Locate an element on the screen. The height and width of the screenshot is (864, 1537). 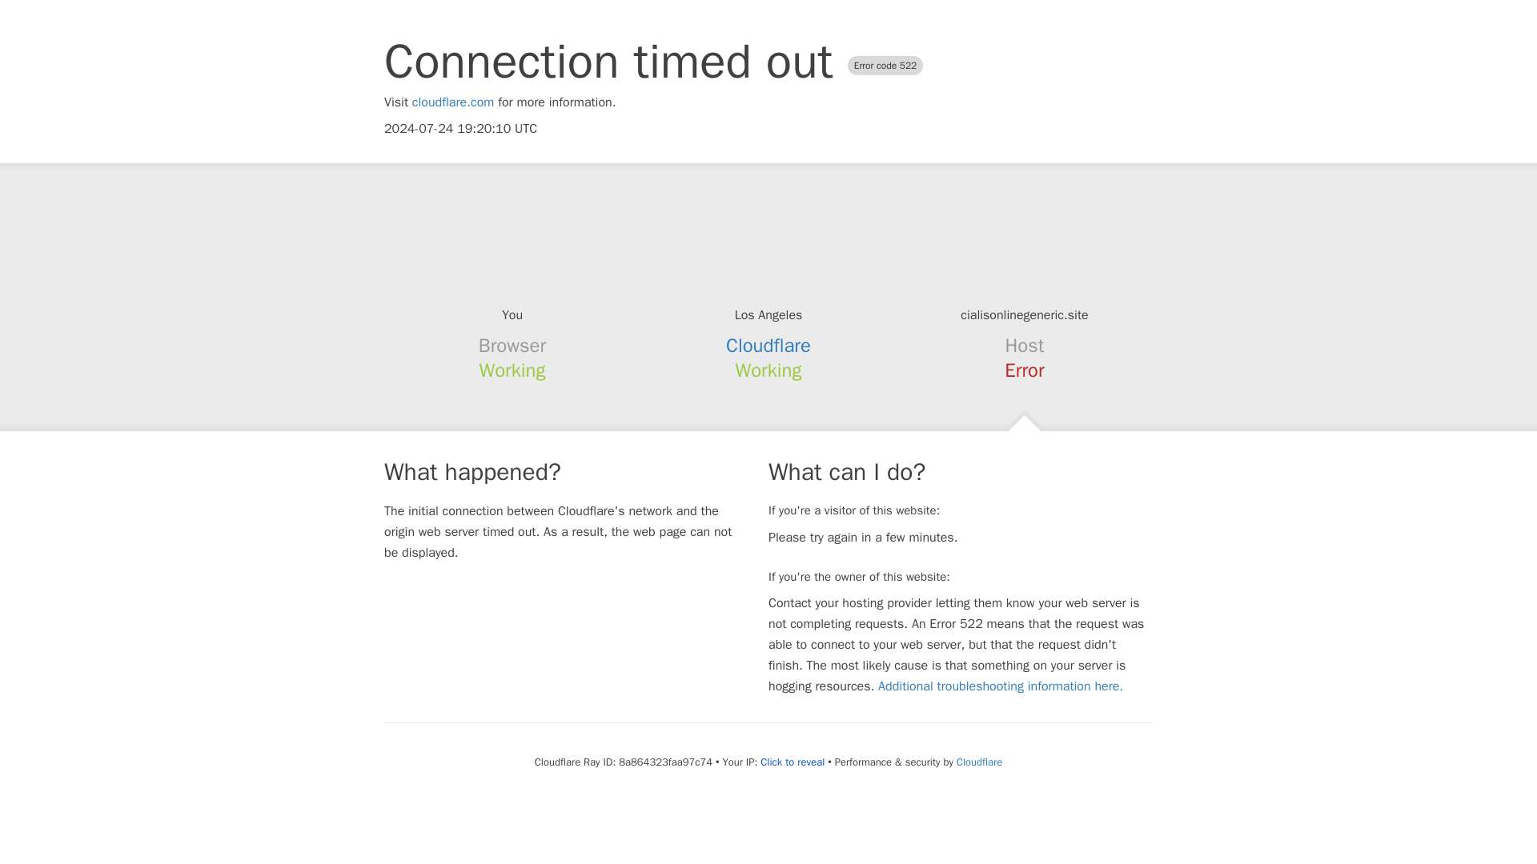
Cloudflare is located at coordinates (978, 762).